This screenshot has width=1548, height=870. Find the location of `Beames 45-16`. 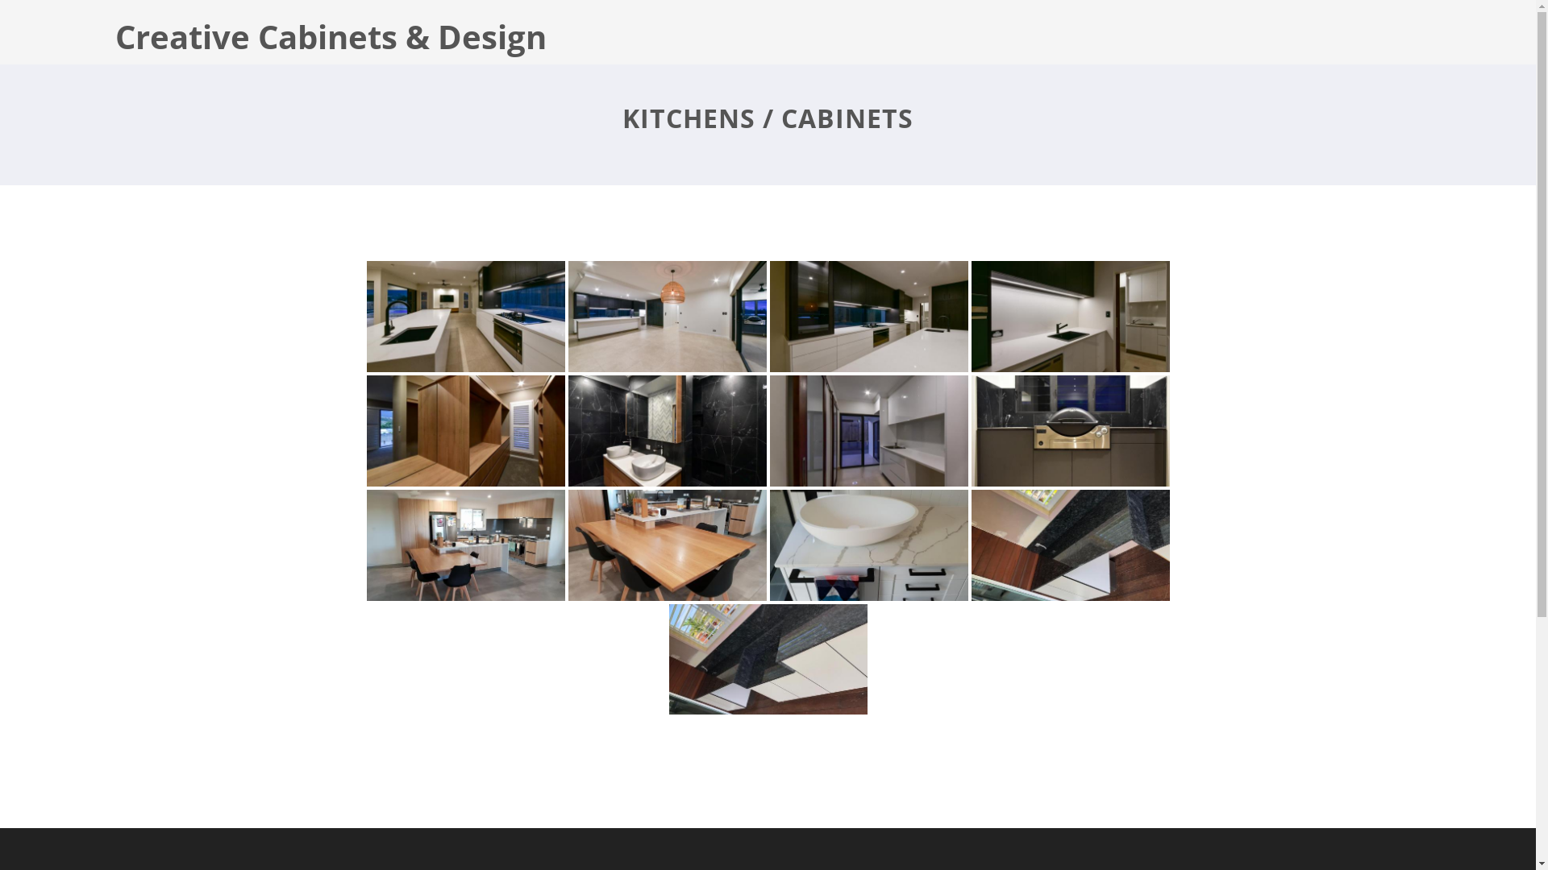

Beames 45-16 is located at coordinates (868, 306).